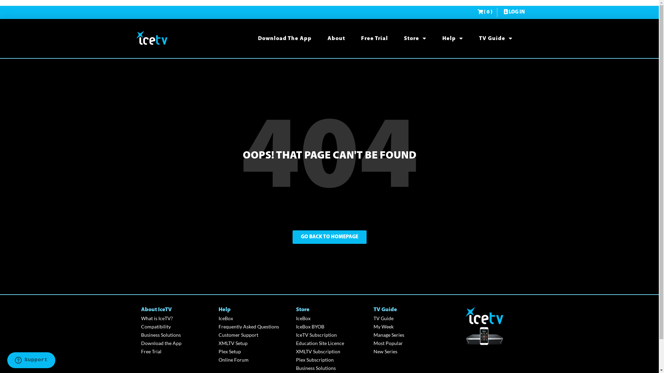 The height and width of the screenshot is (373, 664). Describe the element at coordinates (331, 335) in the screenshot. I see `IceTV Subscription` at that location.